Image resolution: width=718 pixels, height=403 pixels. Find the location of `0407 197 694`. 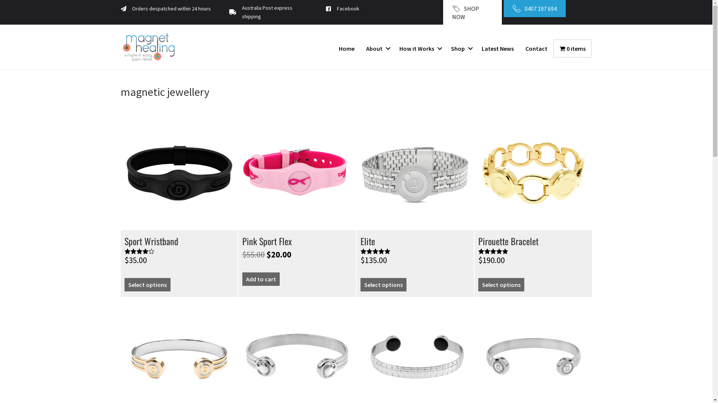

0407 197 694 is located at coordinates (535, 9).